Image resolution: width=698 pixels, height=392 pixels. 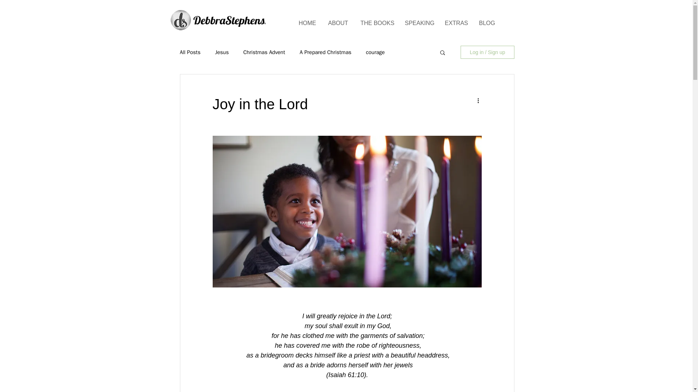 What do you see at coordinates (325, 52) in the screenshot?
I see `A Prepared Christmas` at bounding box center [325, 52].